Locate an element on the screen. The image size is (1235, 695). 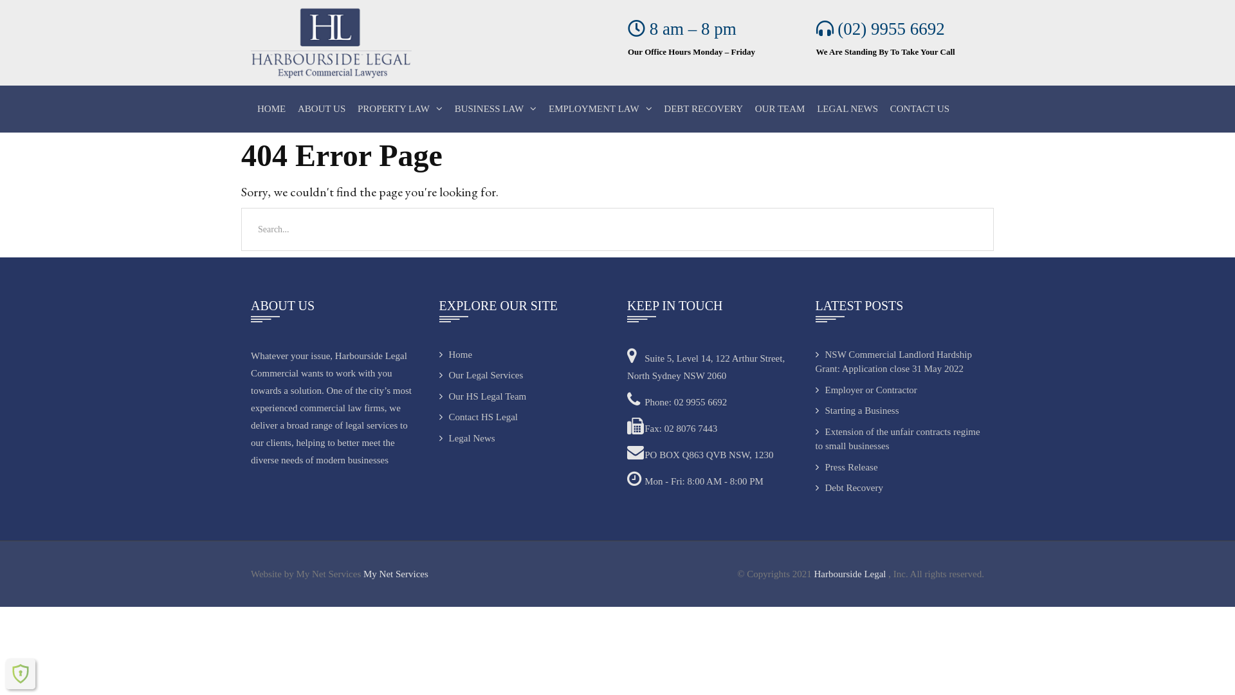
Legal News is located at coordinates (467, 438).